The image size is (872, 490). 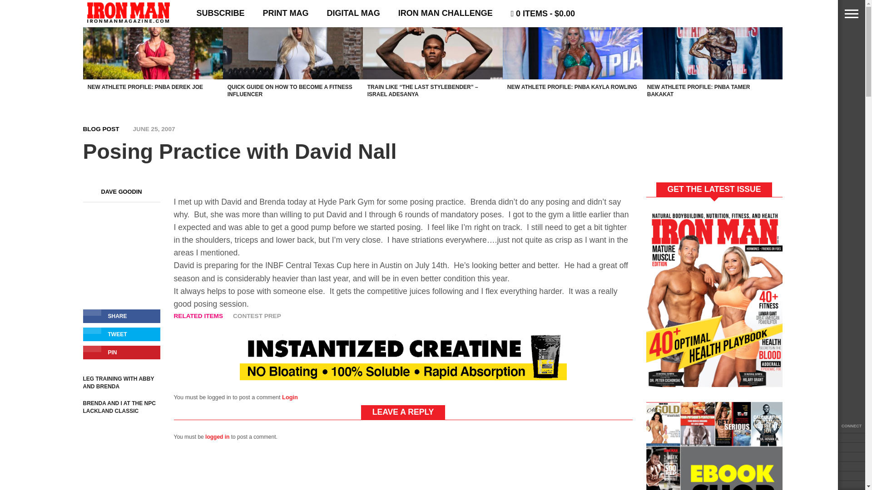 I want to click on Start shopping, so click(x=543, y=14).